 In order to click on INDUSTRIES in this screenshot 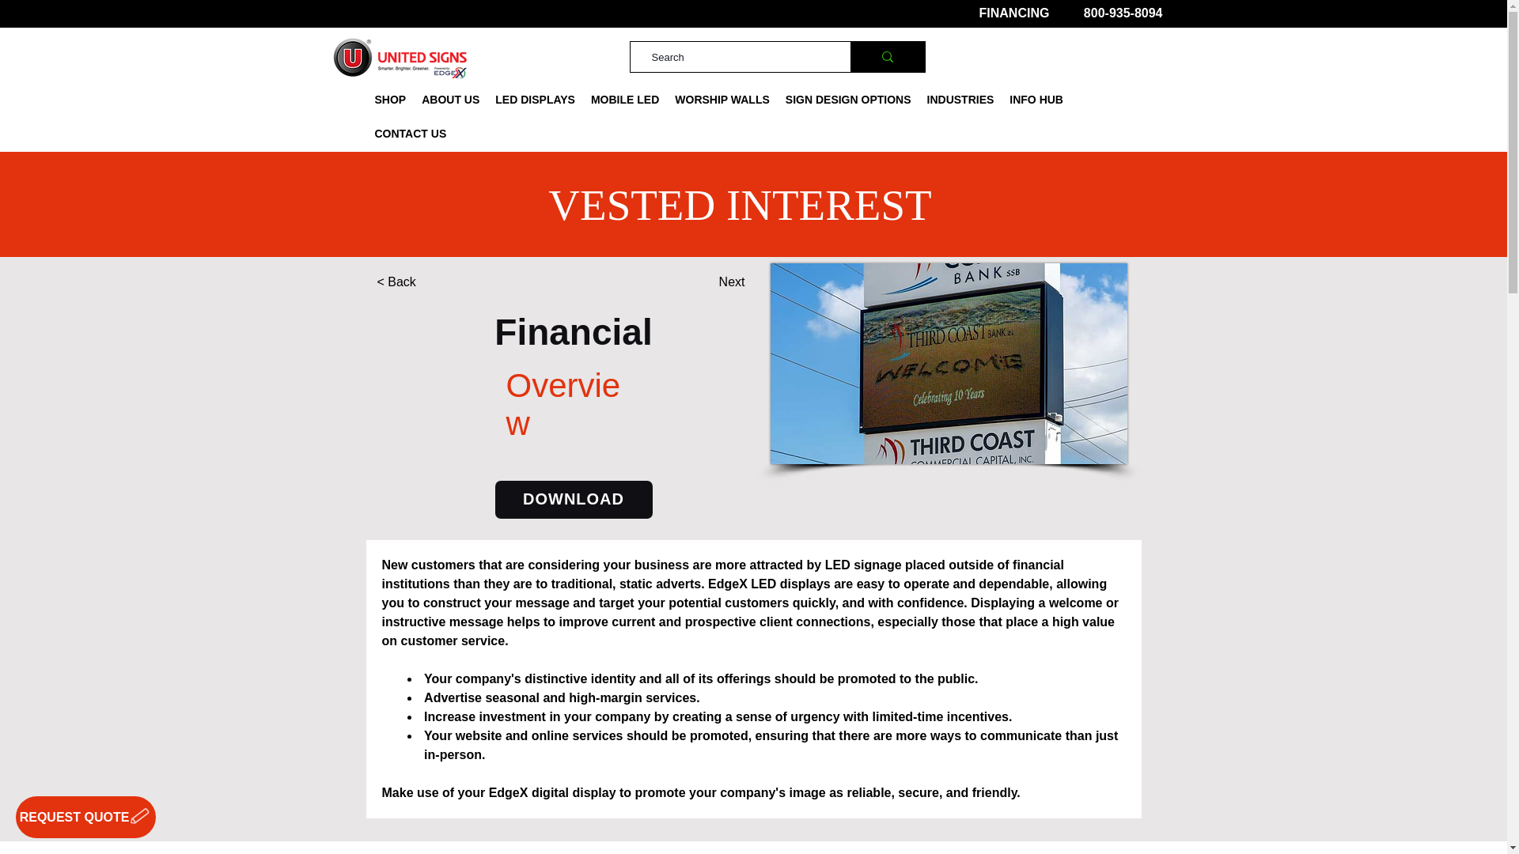, I will do `click(960, 100)`.